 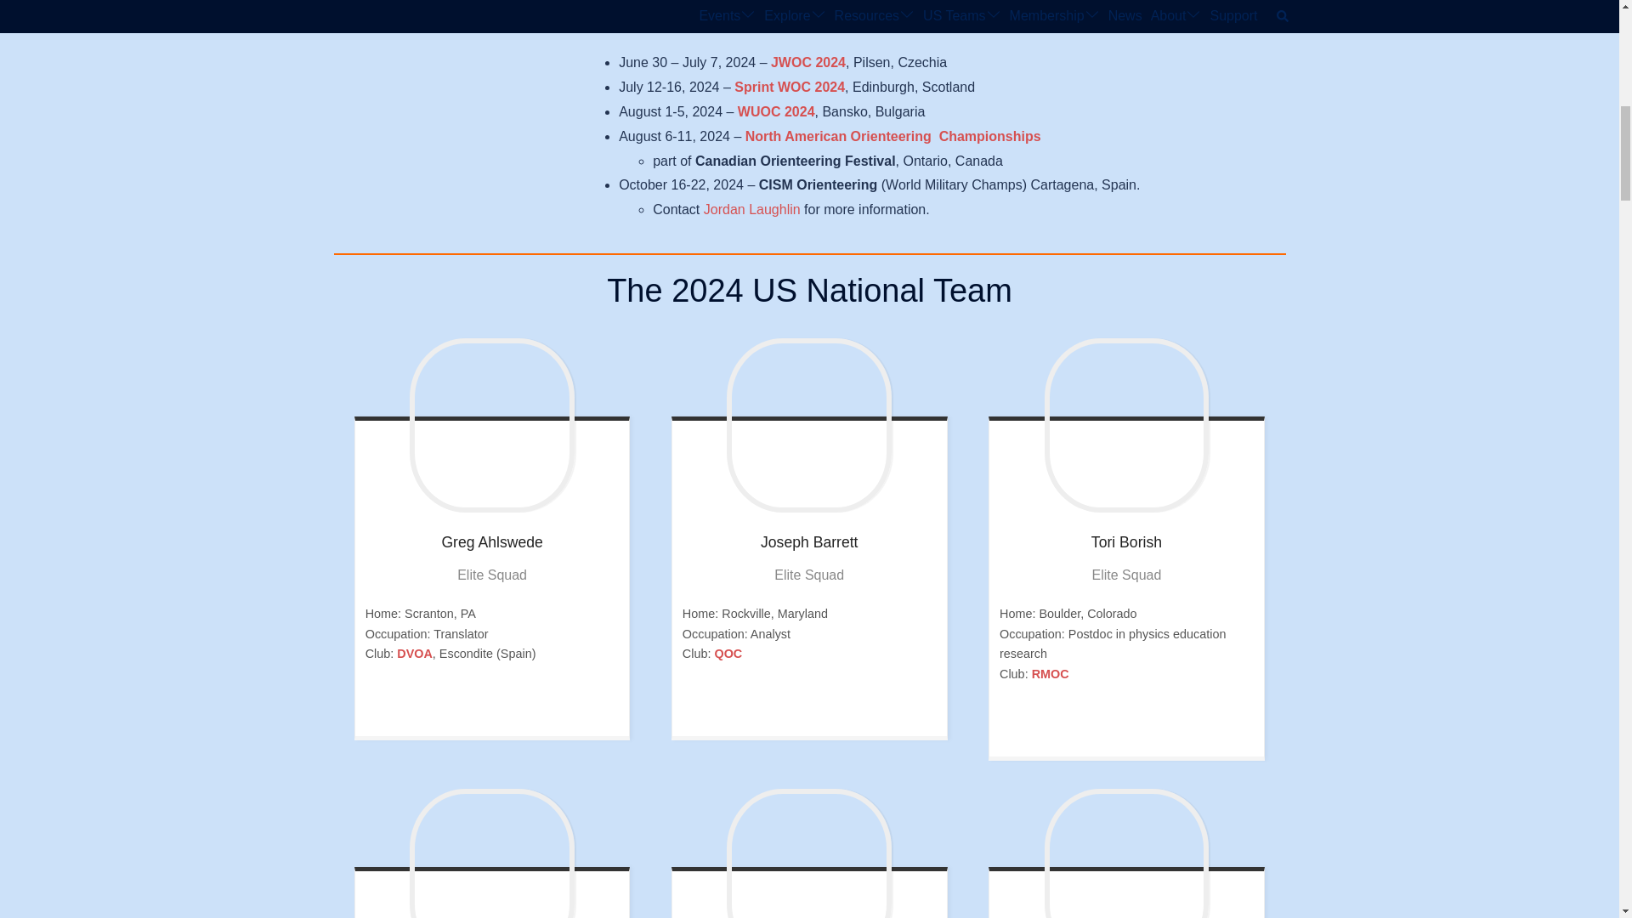 What do you see at coordinates (1139, 728) in the screenshot?
I see `Eventor World Ranking` at bounding box center [1139, 728].